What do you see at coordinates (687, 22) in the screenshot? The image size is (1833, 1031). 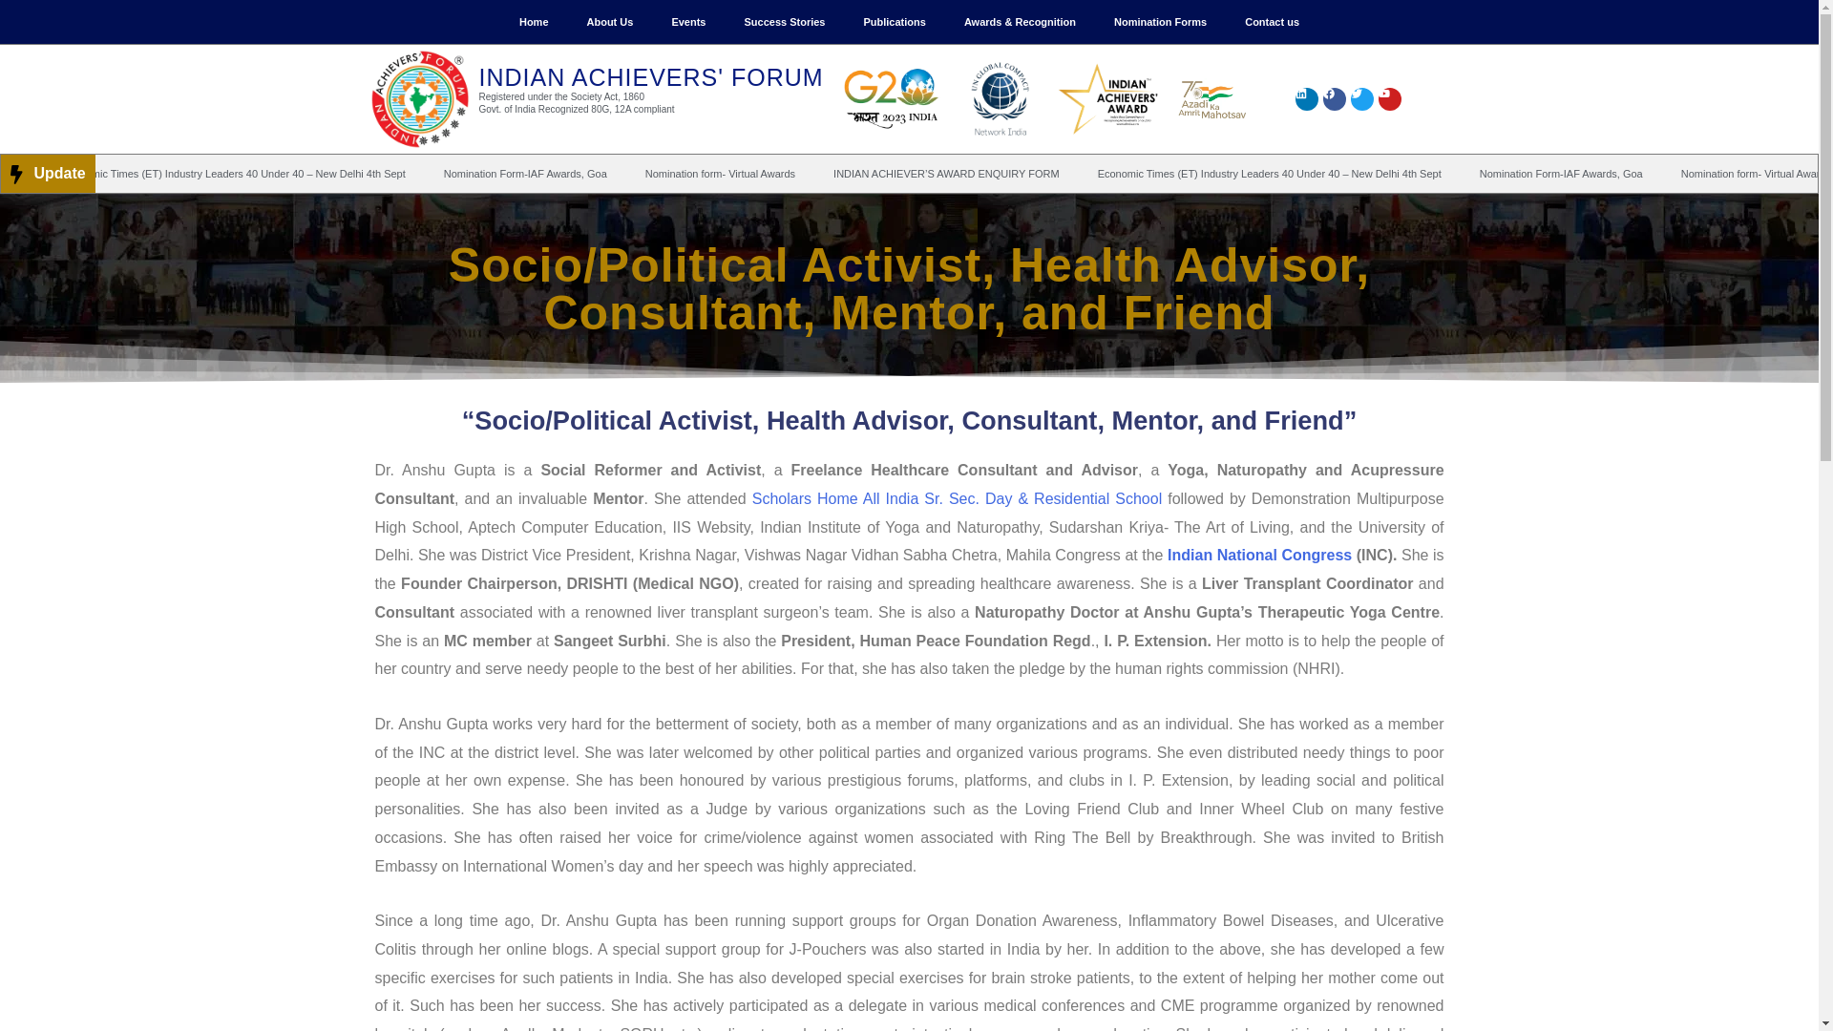 I see `Events` at bounding box center [687, 22].